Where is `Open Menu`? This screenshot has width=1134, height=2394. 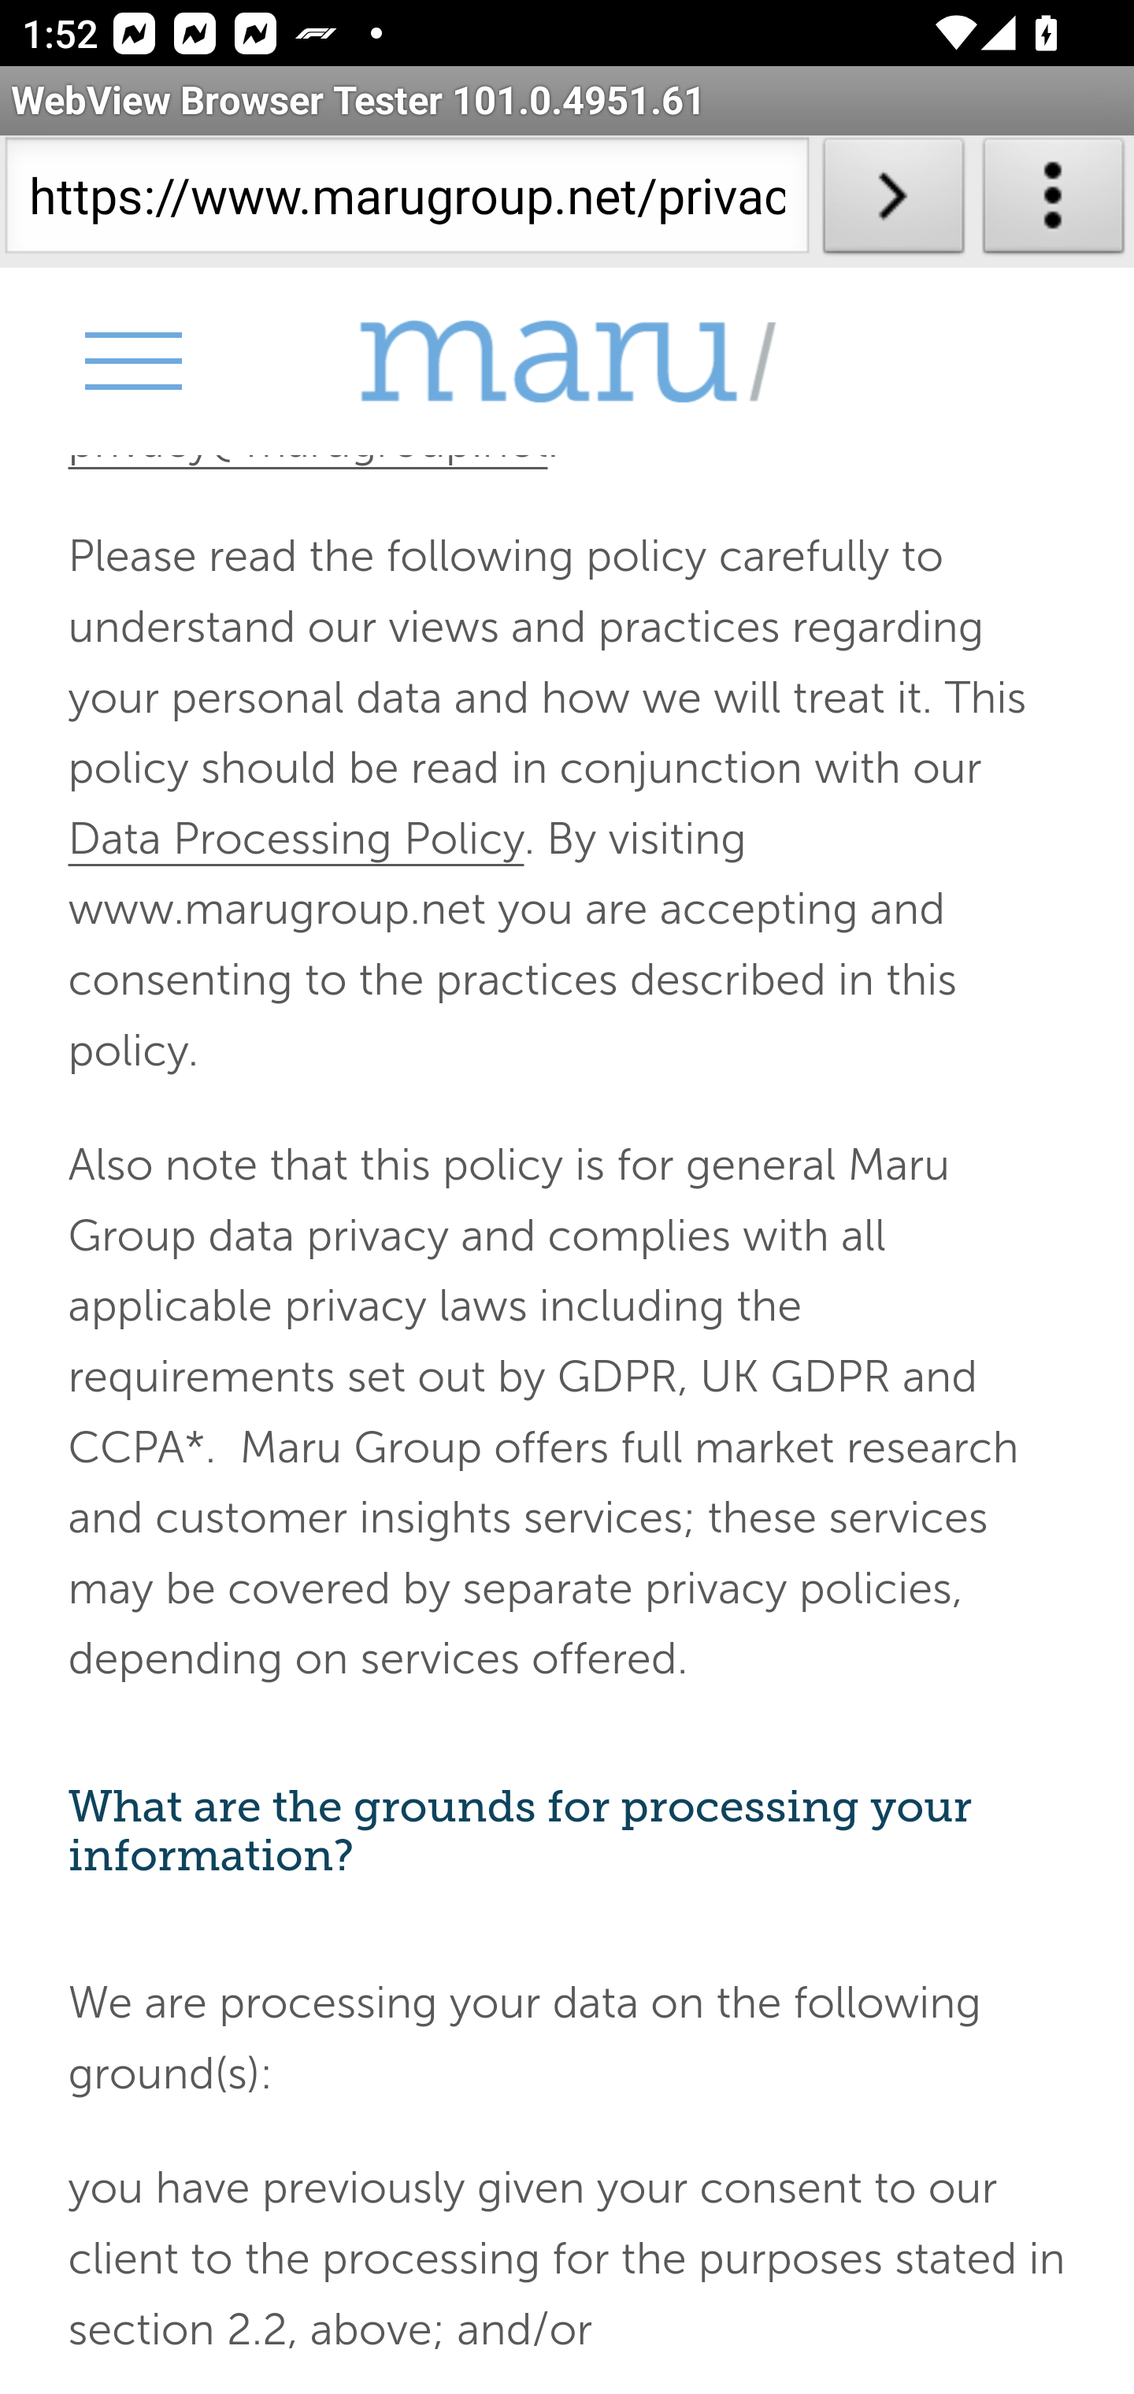 Open Menu is located at coordinates (132, 361).